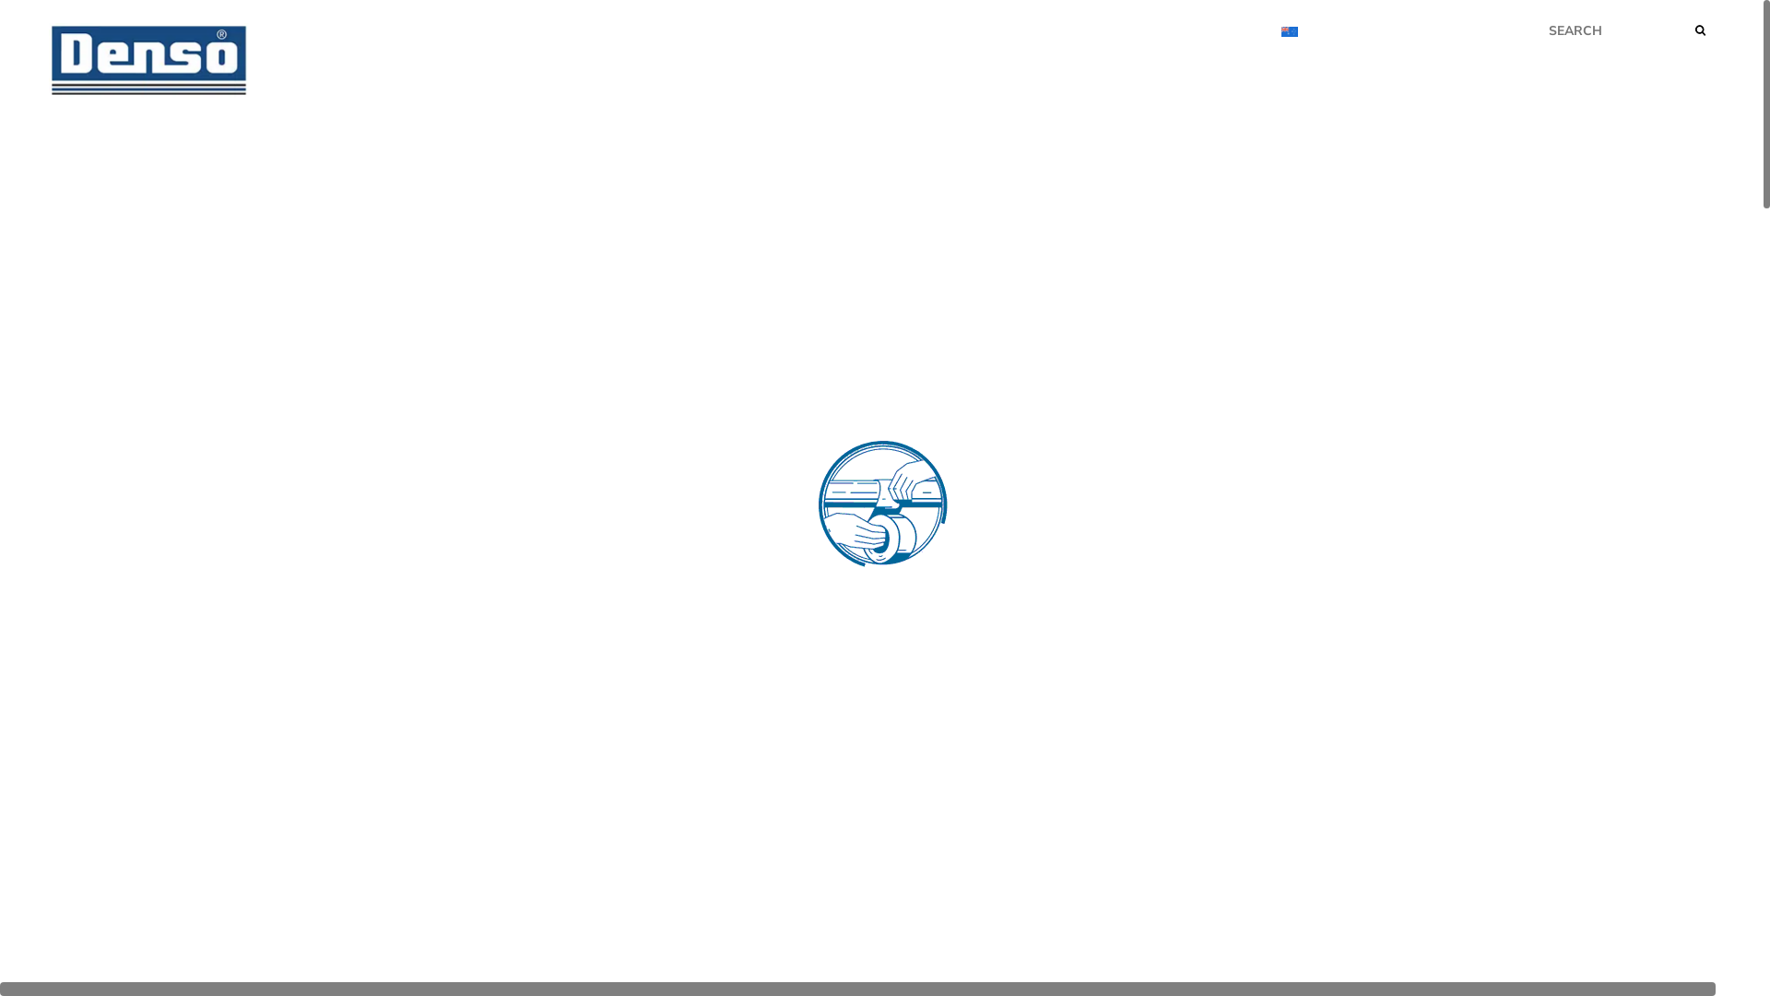  What do you see at coordinates (1667, 114) in the screenshot?
I see `CONTACT` at bounding box center [1667, 114].